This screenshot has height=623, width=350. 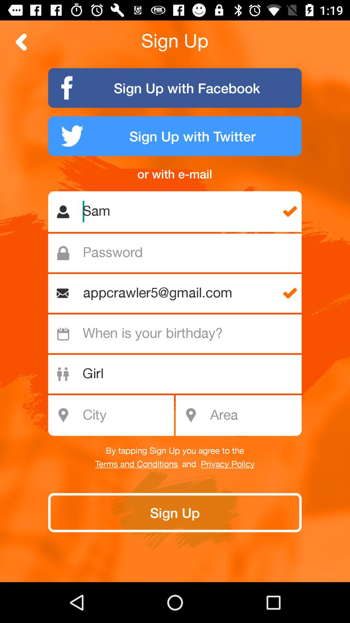 What do you see at coordinates (253, 415) in the screenshot?
I see `introduce area` at bounding box center [253, 415].